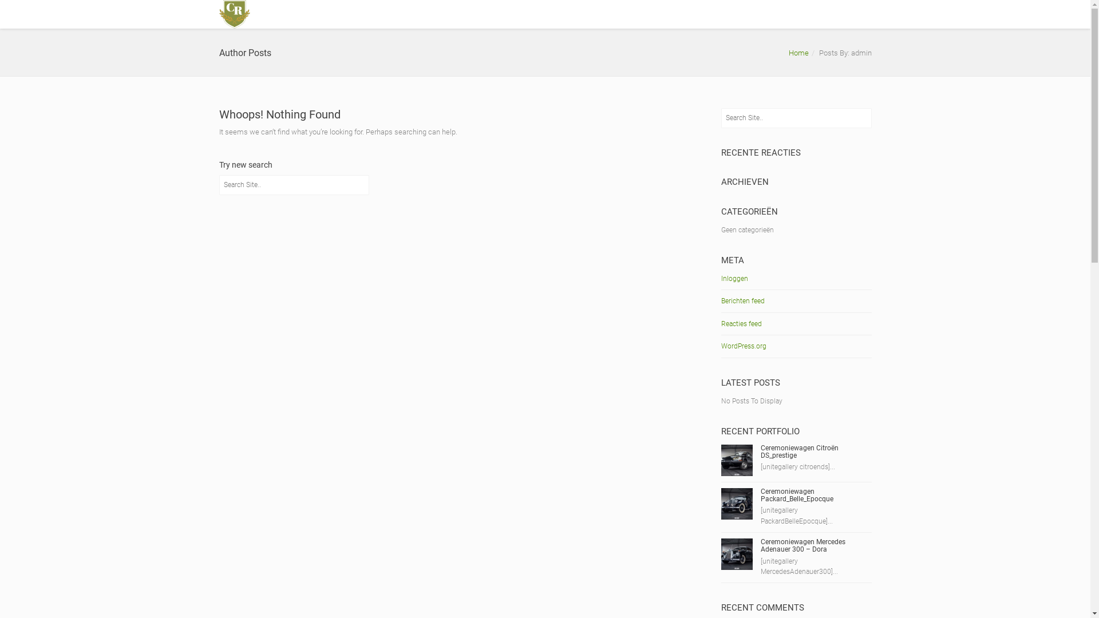  I want to click on Berichten feed, so click(743, 301).